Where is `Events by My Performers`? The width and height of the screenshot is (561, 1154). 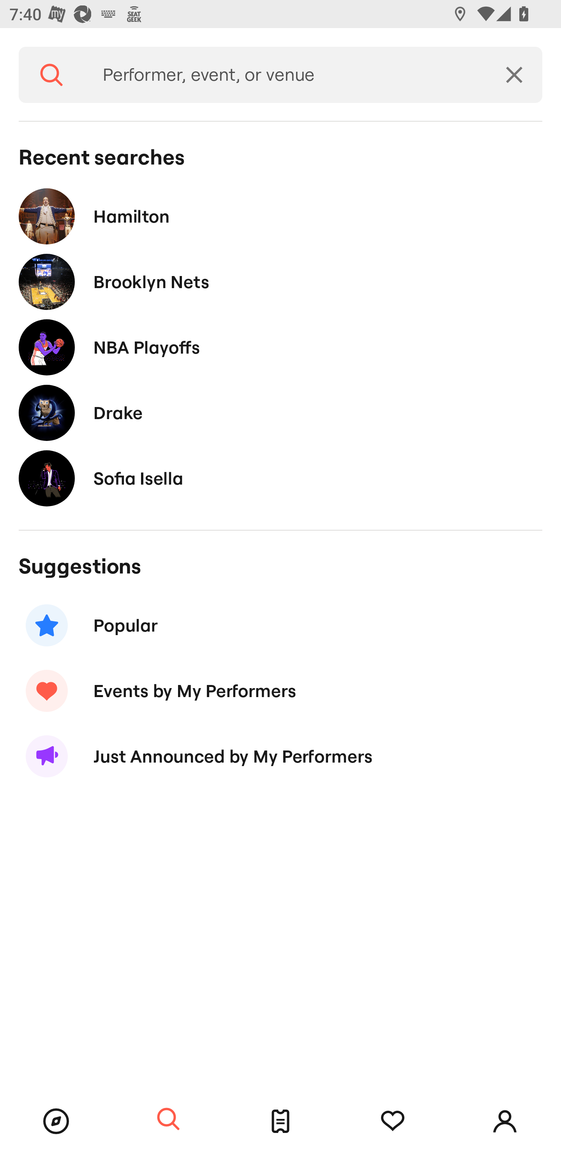 Events by My Performers is located at coordinates (280, 690).